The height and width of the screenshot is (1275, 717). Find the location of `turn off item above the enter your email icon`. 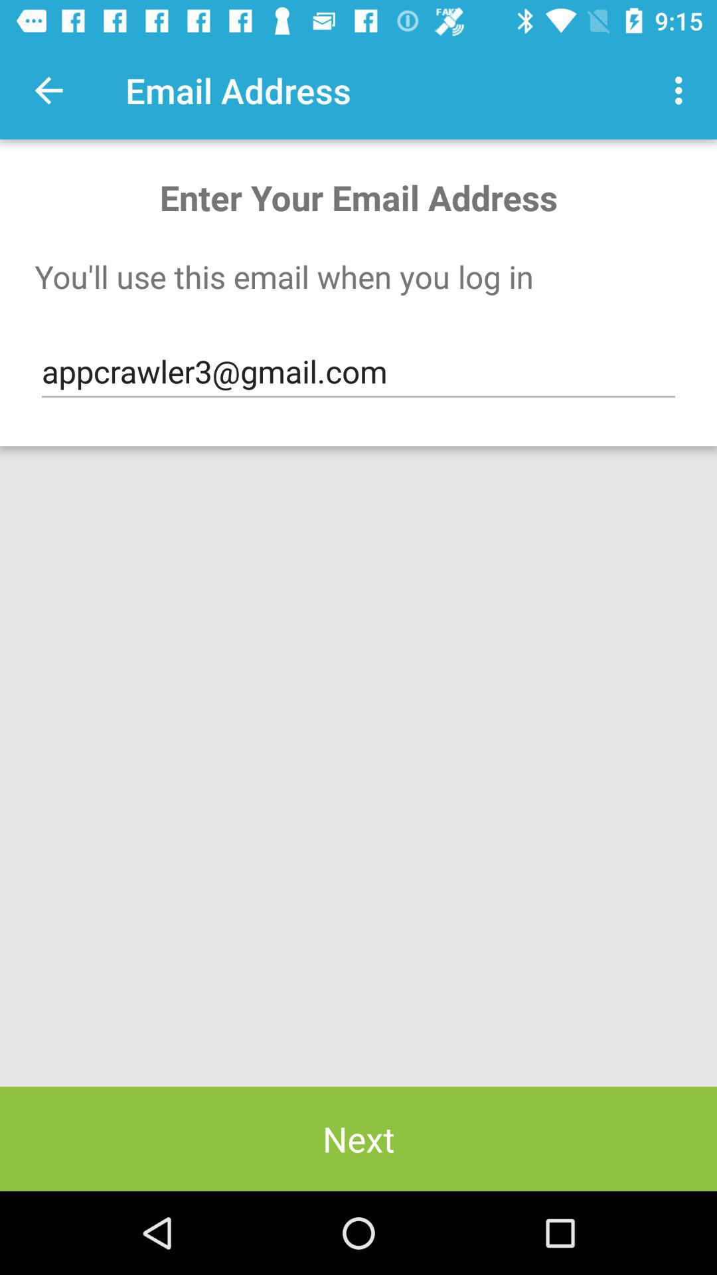

turn off item above the enter your email icon is located at coordinates (682, 90).